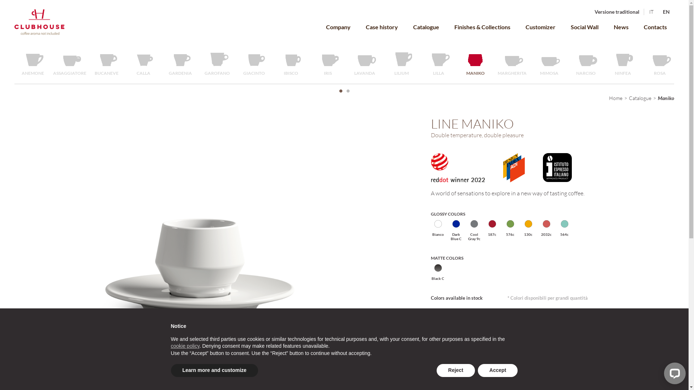  Describe the element at coordinates (365, 62) in the screenshot. I see `LAVANDA` at that location.